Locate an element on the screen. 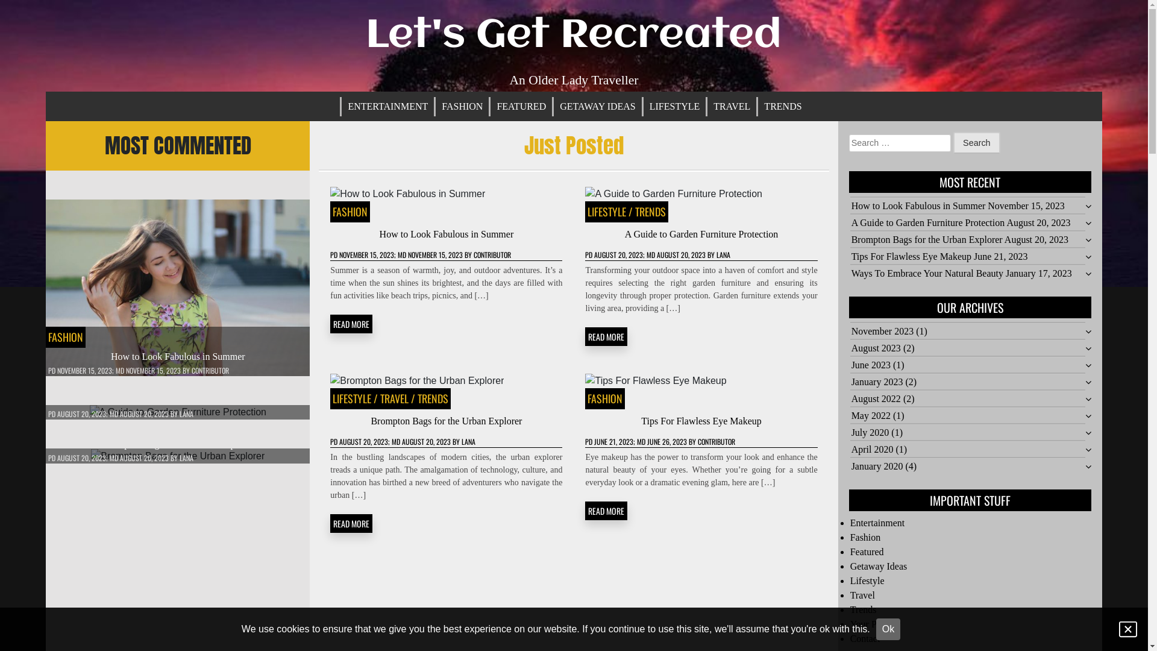 This screenshot has width=1157, height=651. AUGUST 20, 2023; MD AUGUST 20, 2023 is located at coordinates (113, 458).